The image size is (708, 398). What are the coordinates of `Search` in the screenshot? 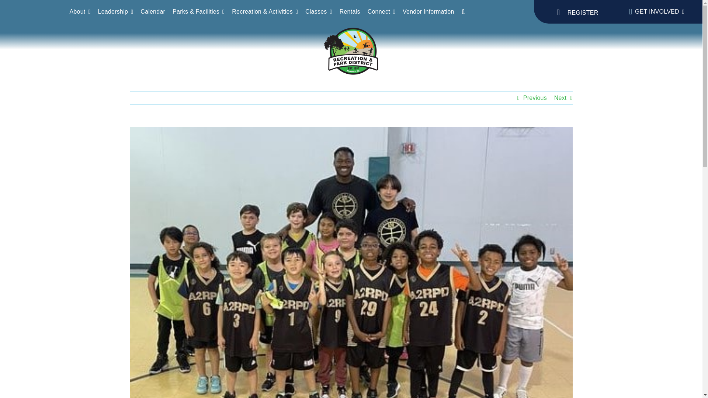 It's located at (467, 12).